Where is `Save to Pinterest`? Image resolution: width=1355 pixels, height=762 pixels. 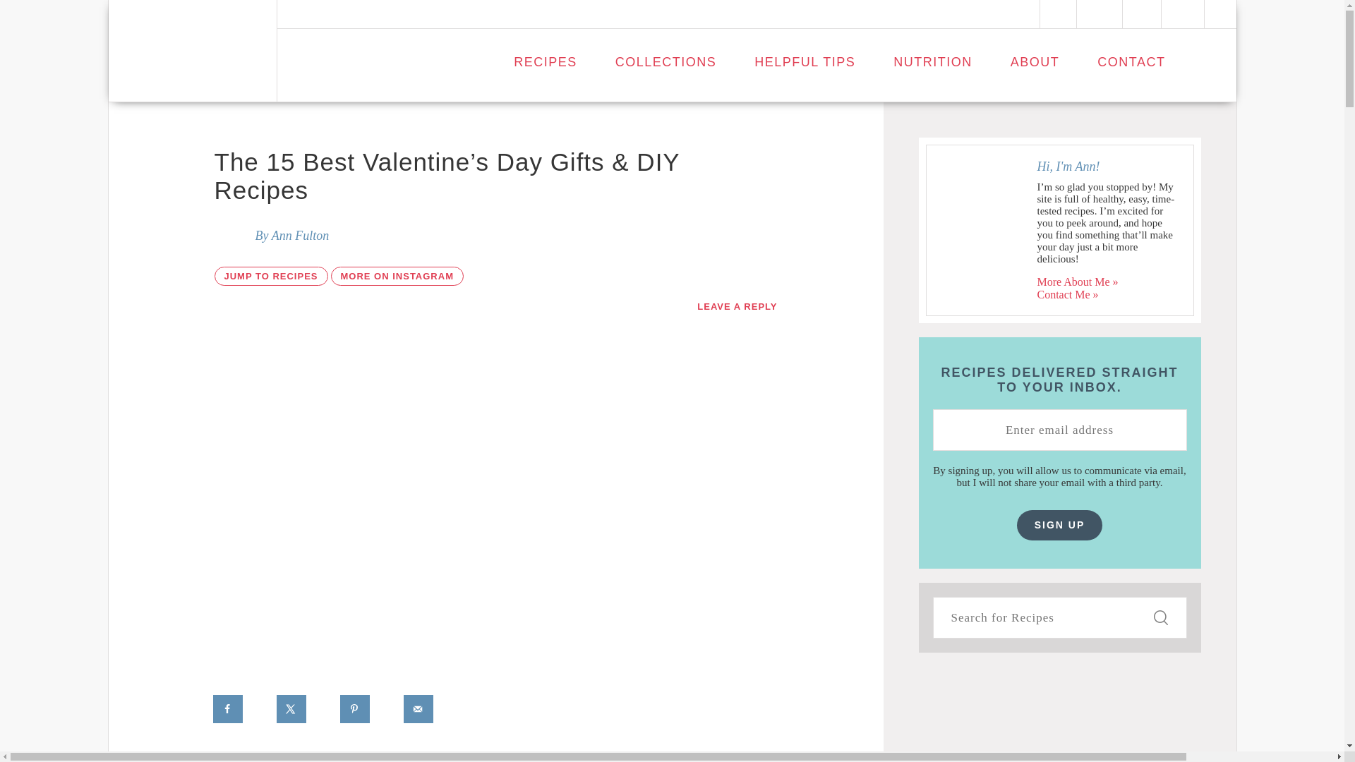
Save to Pinterest is located at coordinates (356, 708).